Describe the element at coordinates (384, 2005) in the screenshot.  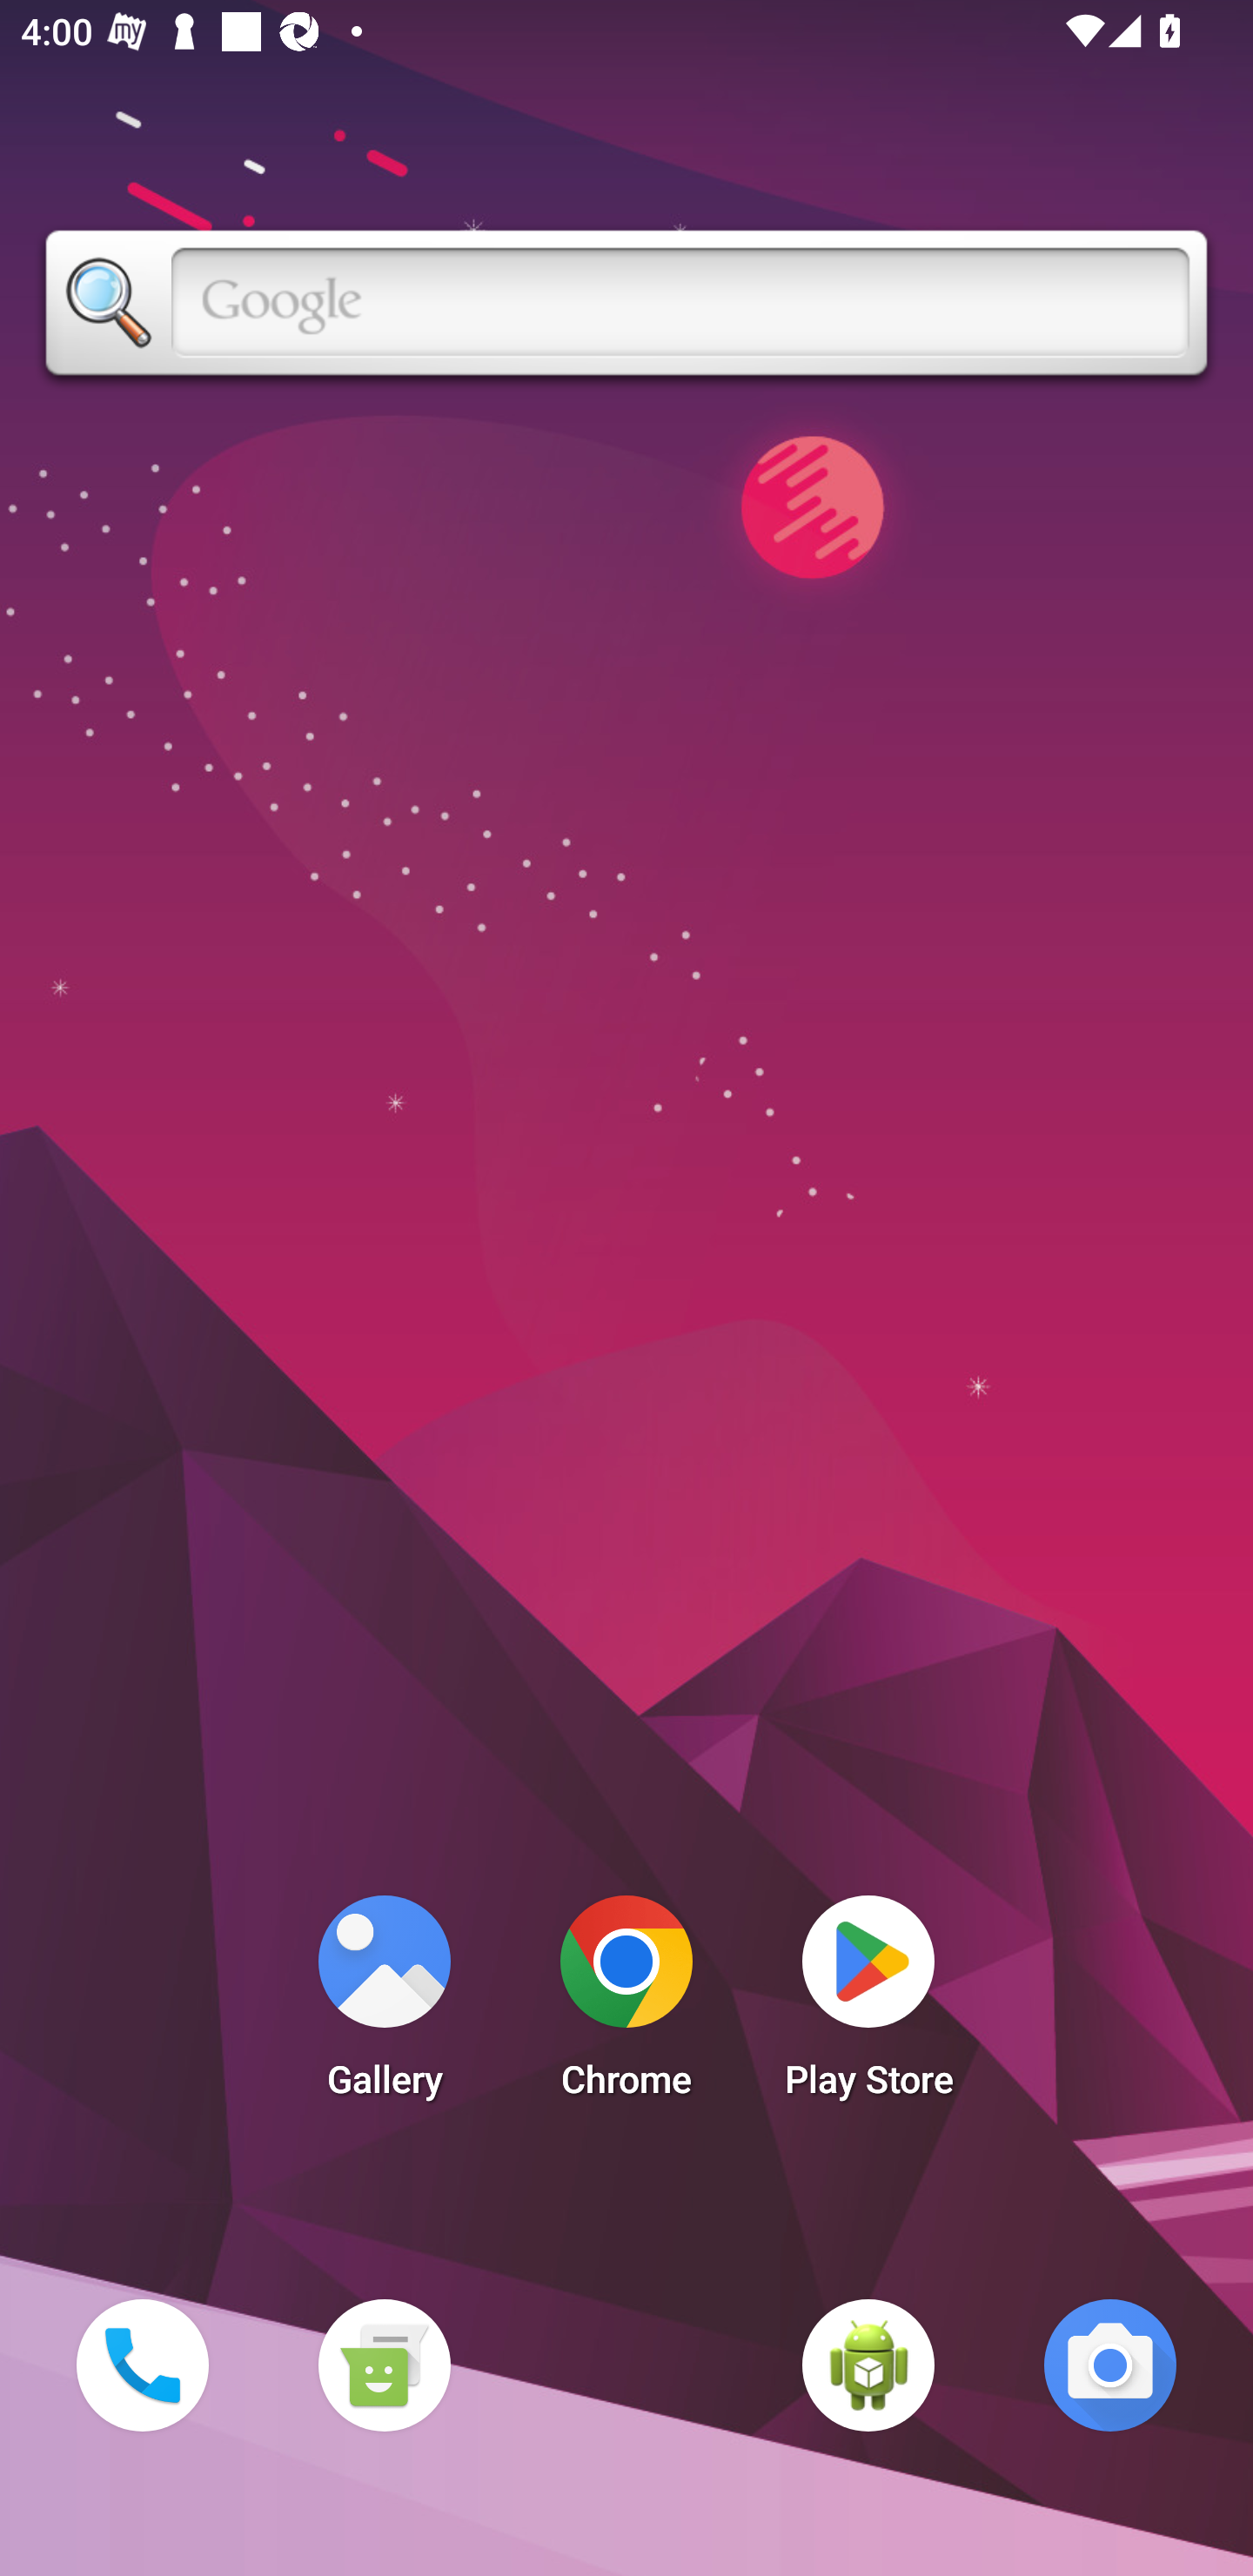
I see `Gallery` at that location.